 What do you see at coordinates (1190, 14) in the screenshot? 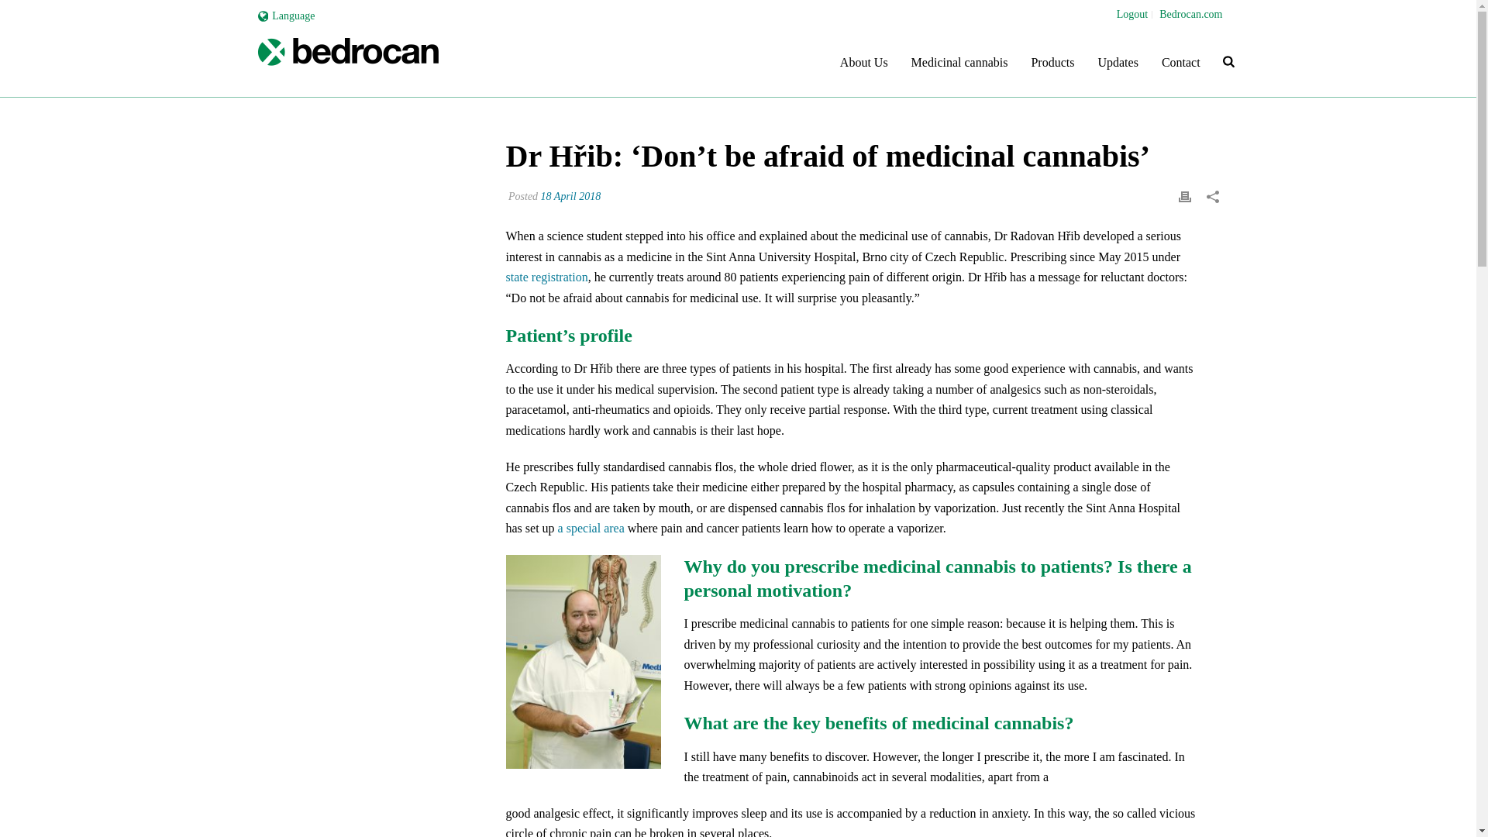
I see `Bedrocan.com` at bounding box center [1190, 14].